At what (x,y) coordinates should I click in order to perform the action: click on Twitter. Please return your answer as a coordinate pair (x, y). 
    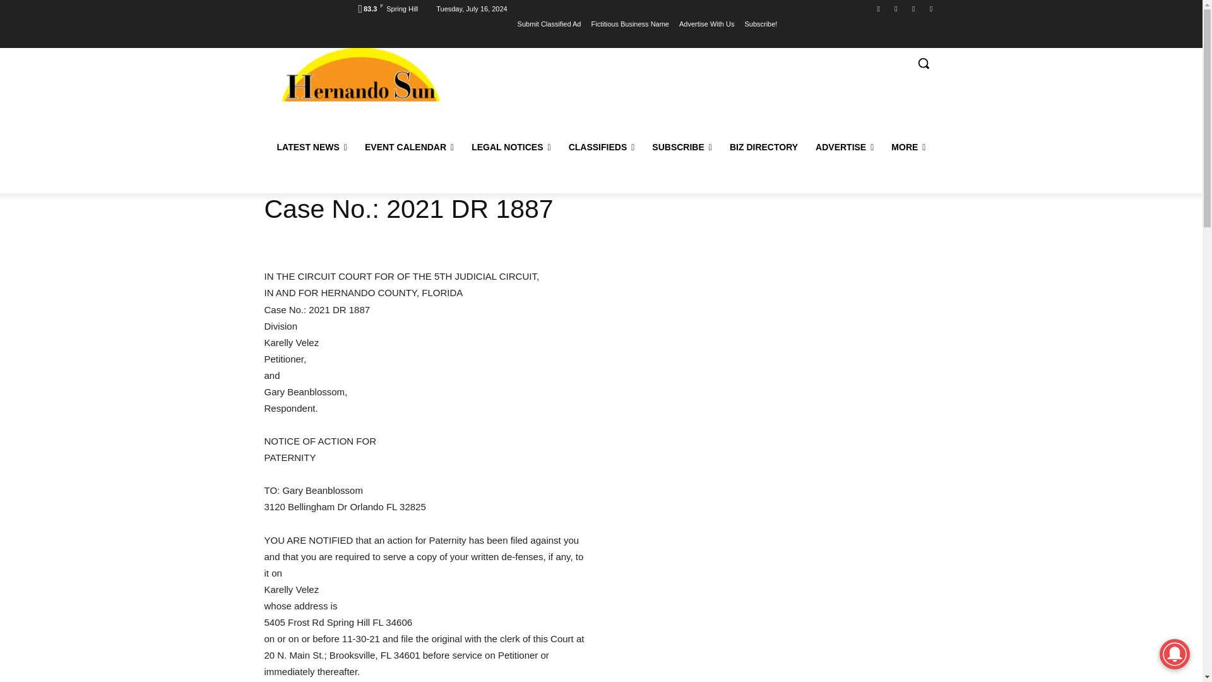
    Looking at the image, I should click on (895, 8).